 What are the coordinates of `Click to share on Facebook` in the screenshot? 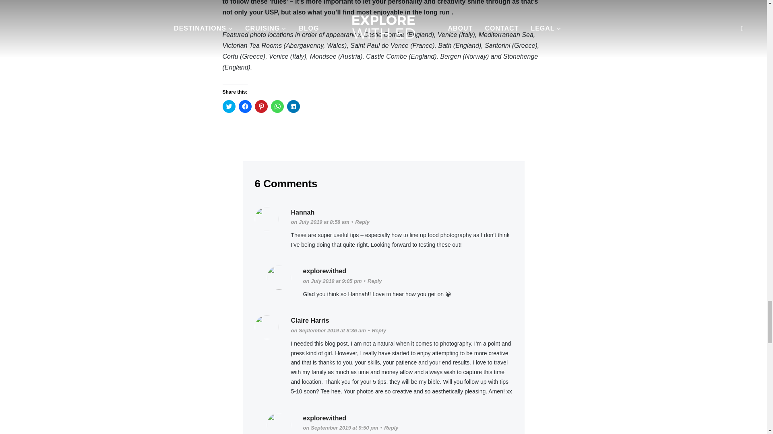 It's located at (245, 106).